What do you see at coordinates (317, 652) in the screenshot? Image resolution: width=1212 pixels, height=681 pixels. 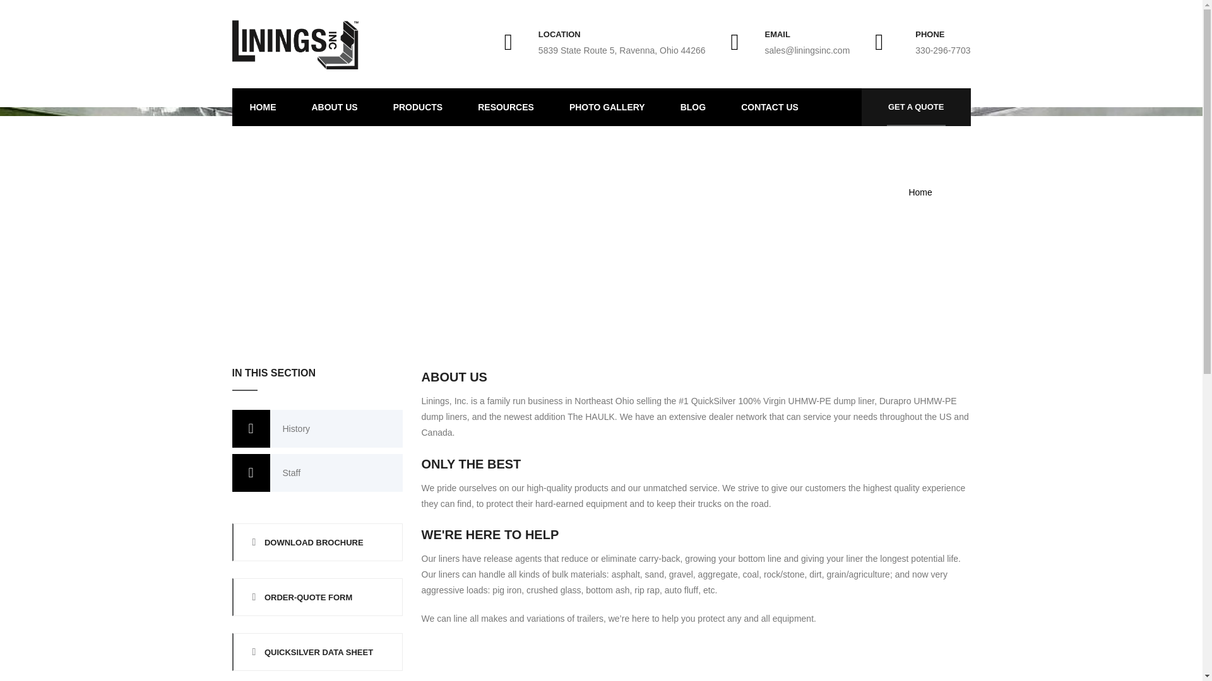 I see `QUICKSILVER DATA SHEET` at bounding box center [317, 652].